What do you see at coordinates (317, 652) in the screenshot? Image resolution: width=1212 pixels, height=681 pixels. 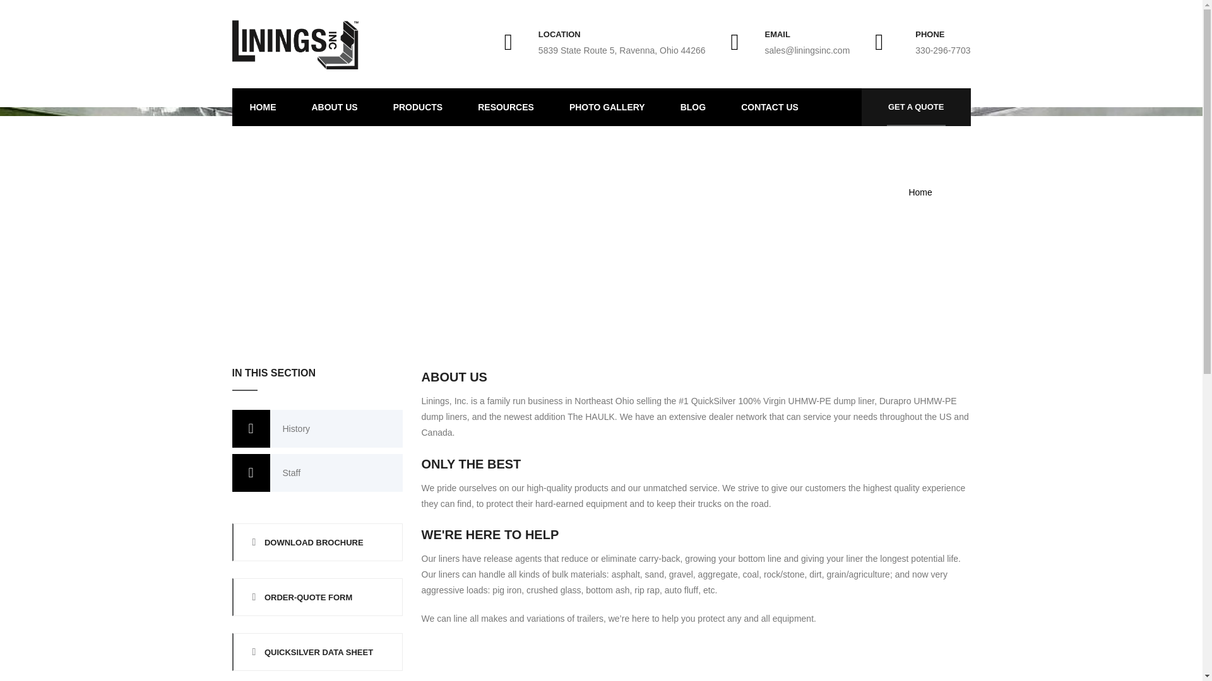 I see `QUICKSILVER DATA SHEET` at bounding box center [317, 652].